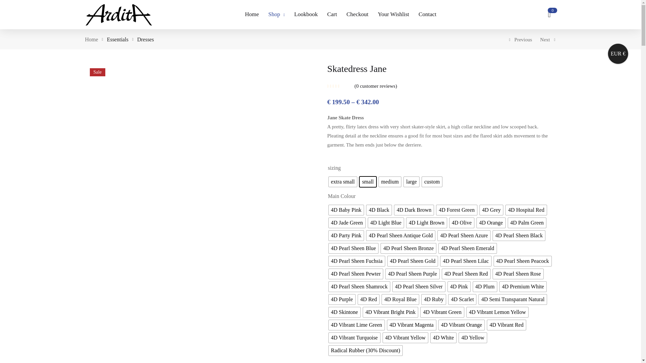 This screenshot has width=646, height=363. I want to click on 4D Grey, so click(491, 210).